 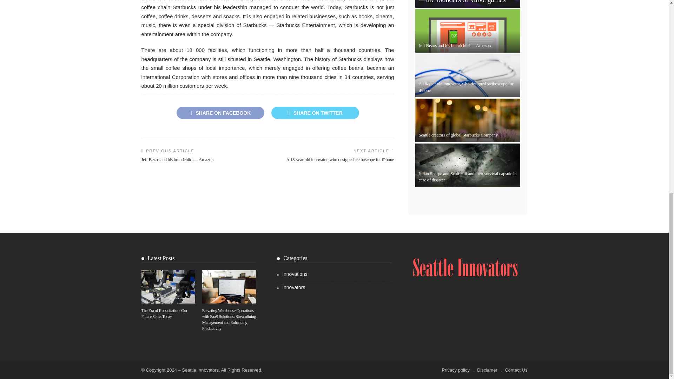 I want to click on Seattle creators of global Starbucks Company, so click(x=458, y=135).